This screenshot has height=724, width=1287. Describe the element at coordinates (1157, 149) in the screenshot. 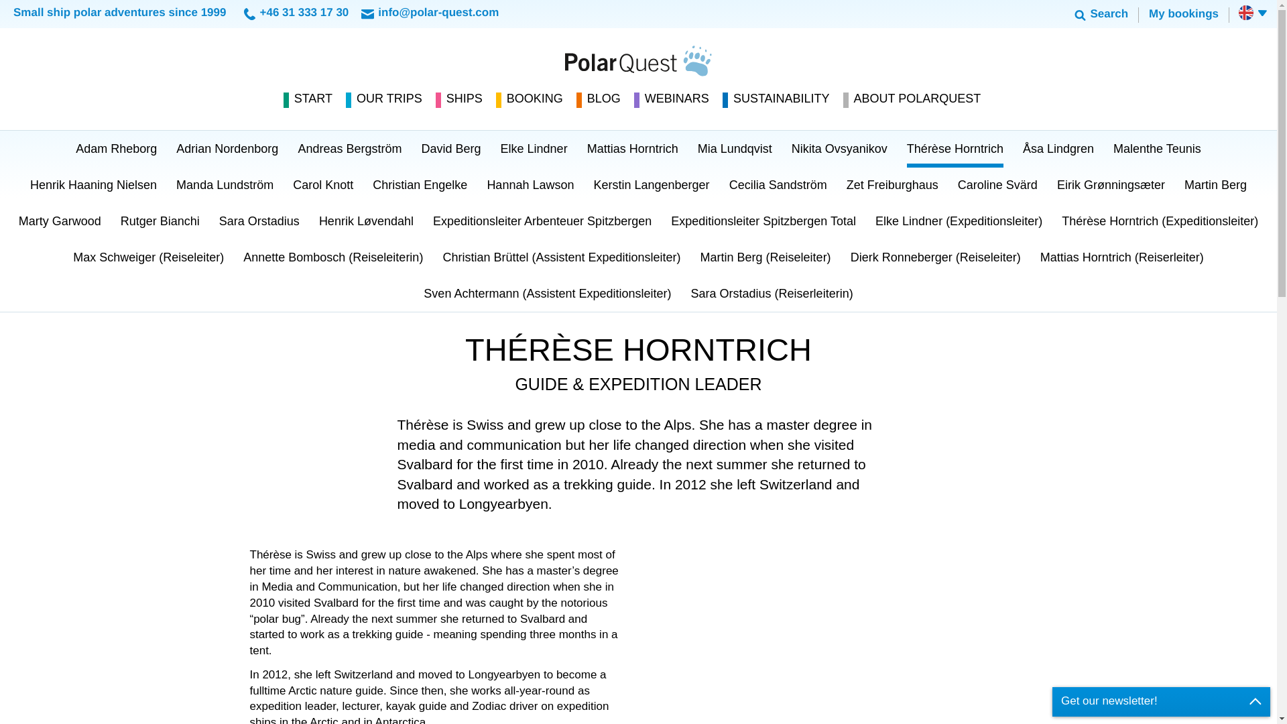

I see `Malenthe Teunis` at that location.